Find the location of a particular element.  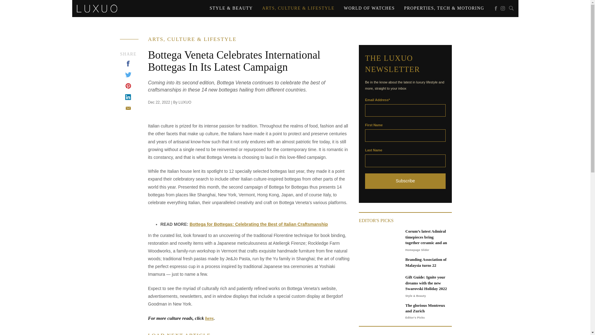

Subscribe is located at coordinates (405, 181).